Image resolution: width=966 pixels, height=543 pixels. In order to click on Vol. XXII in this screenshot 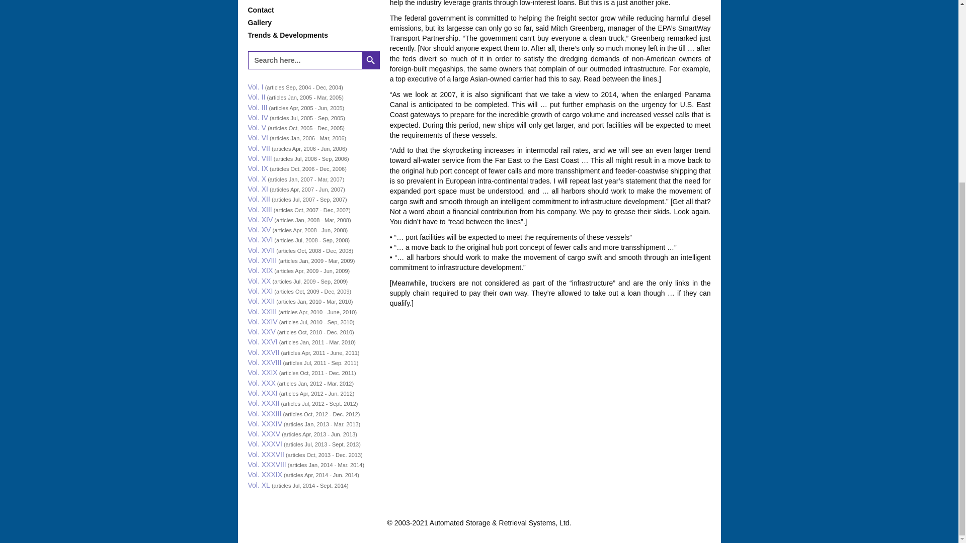, I will do `click(261, 301)`.